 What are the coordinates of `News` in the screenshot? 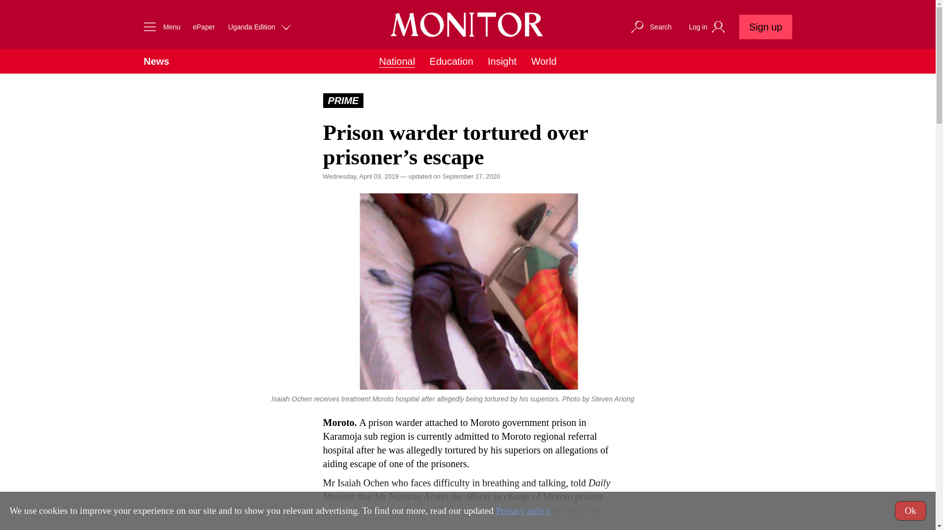 It's located at (156, 61).